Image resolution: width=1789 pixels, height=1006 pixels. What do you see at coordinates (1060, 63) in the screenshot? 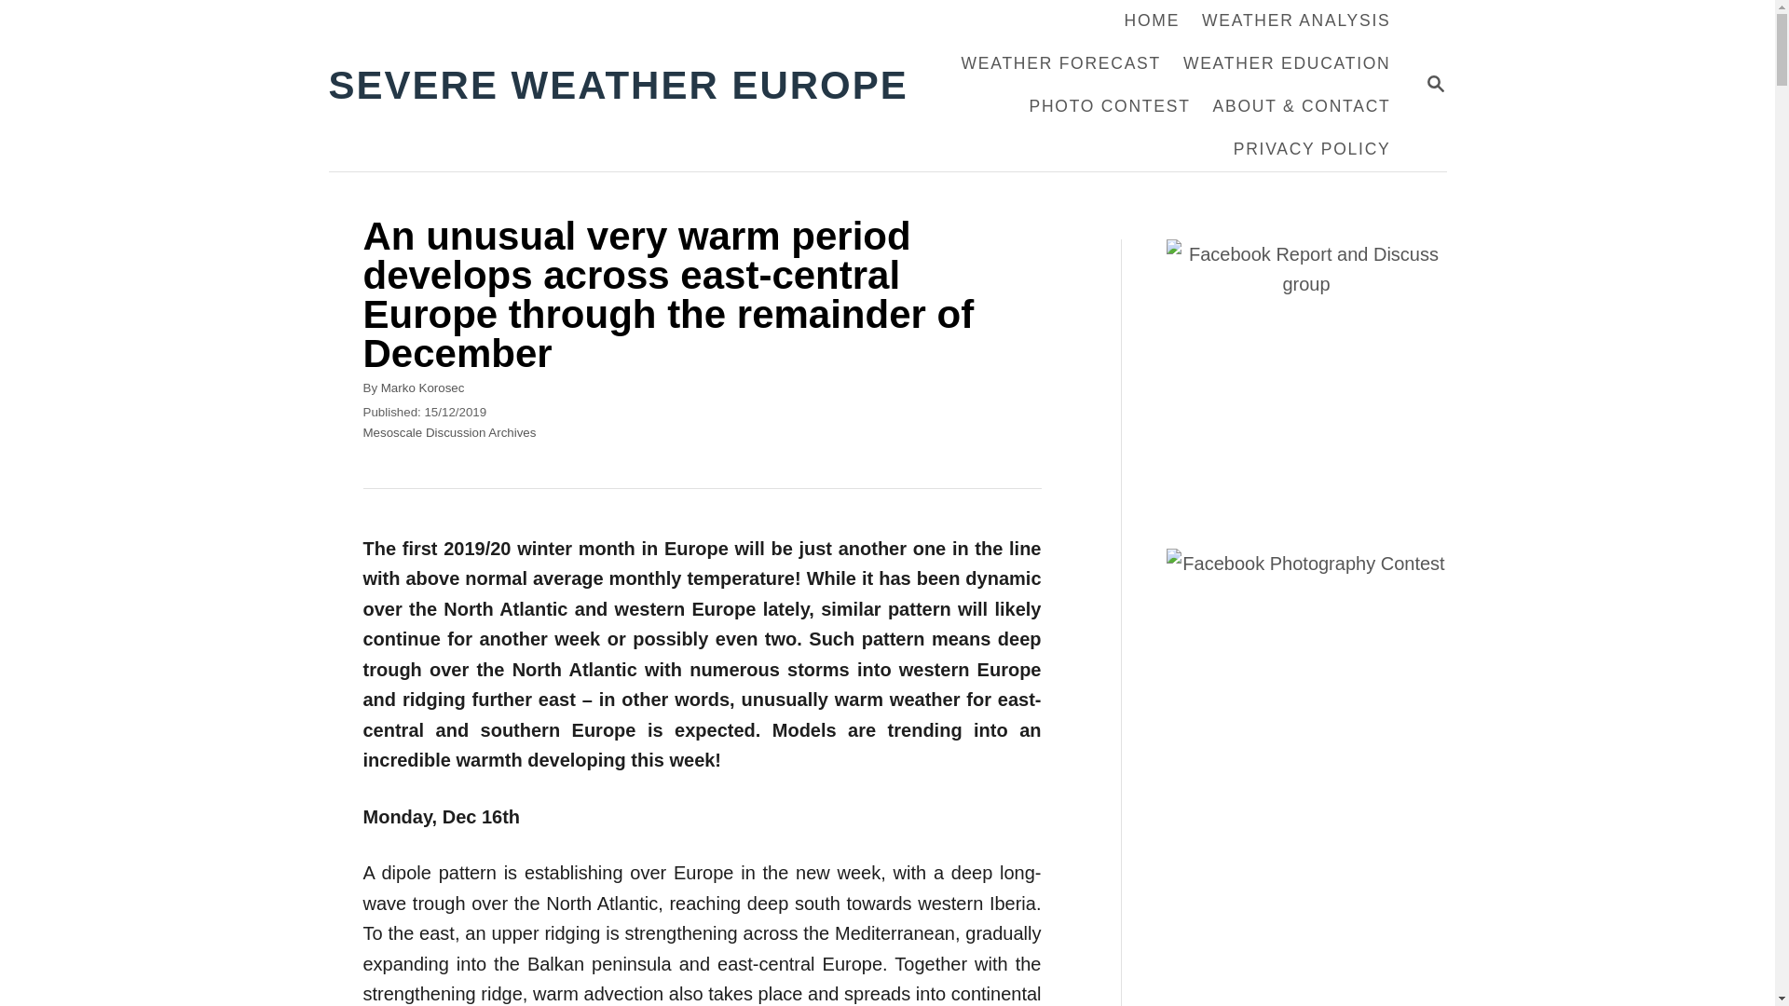
I see `PHOTO CONTEST` at bounding box center [1060, 63].